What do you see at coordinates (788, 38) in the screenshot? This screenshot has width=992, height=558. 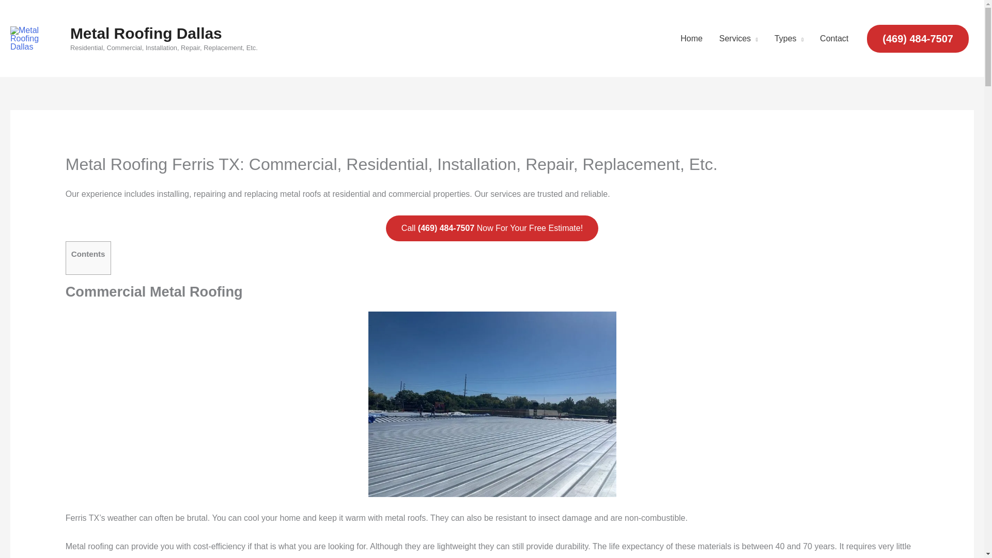 I see `Types` at bounding box center [788, 38].